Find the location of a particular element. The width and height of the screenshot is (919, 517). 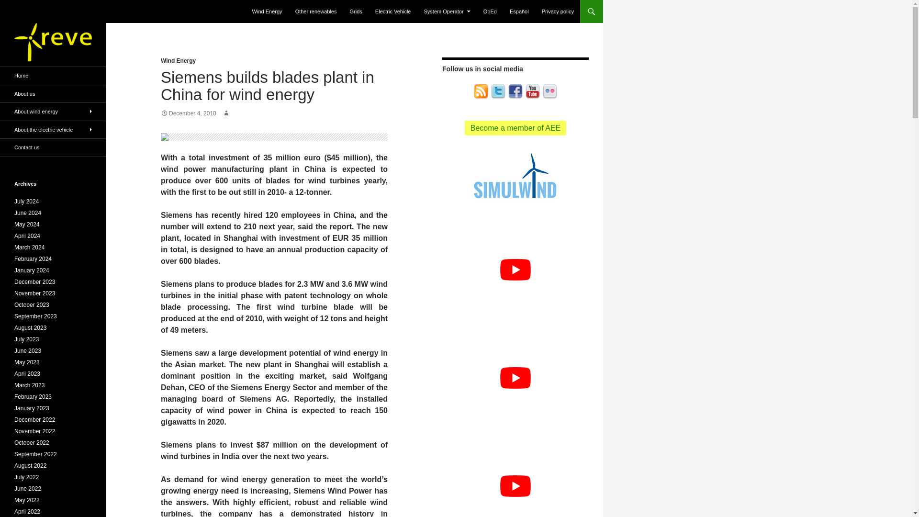

Grids is located at coordinates (356, 11).